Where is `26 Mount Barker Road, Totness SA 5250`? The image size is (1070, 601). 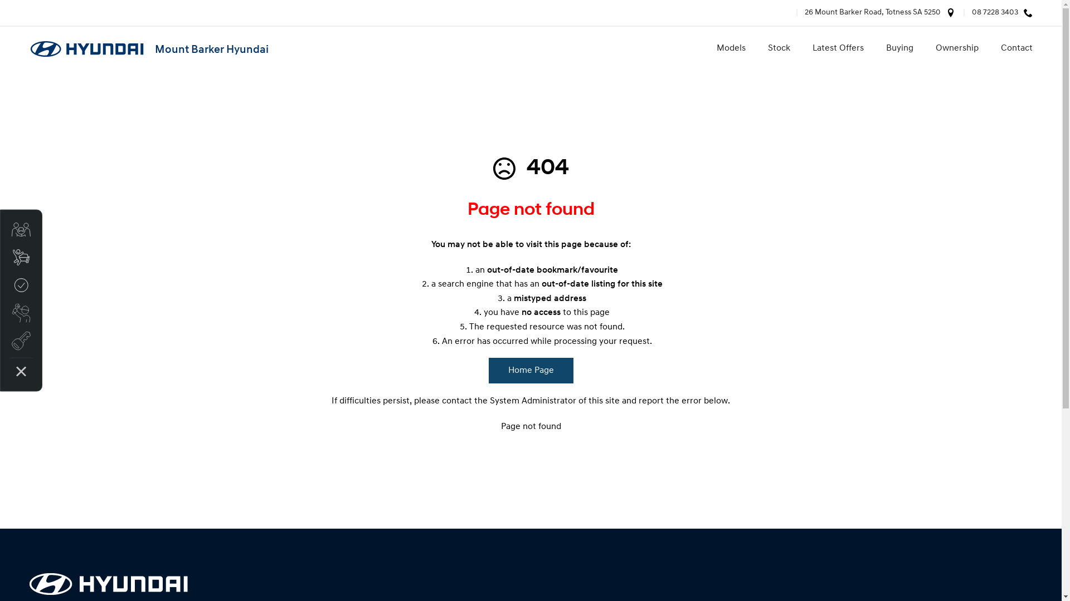 26 Mount Barker Road, Totness SA 5250 is located at coordinates (868, 13).